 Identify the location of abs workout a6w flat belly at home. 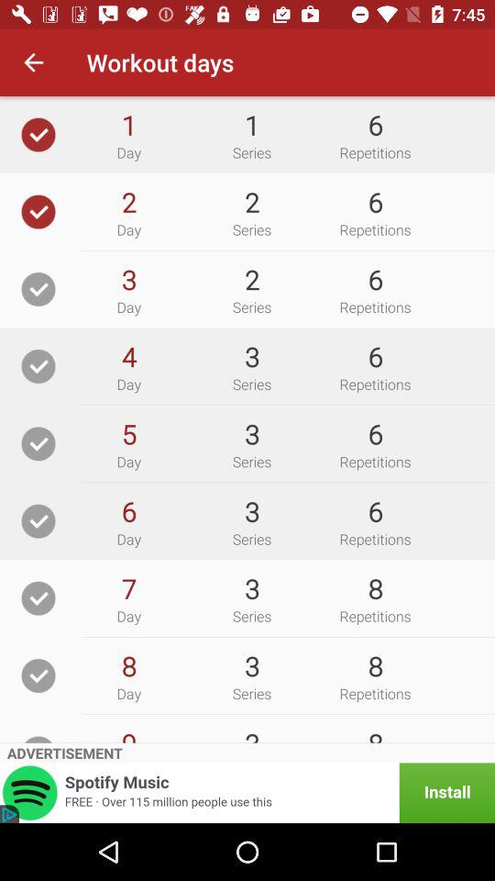
(38, 444).